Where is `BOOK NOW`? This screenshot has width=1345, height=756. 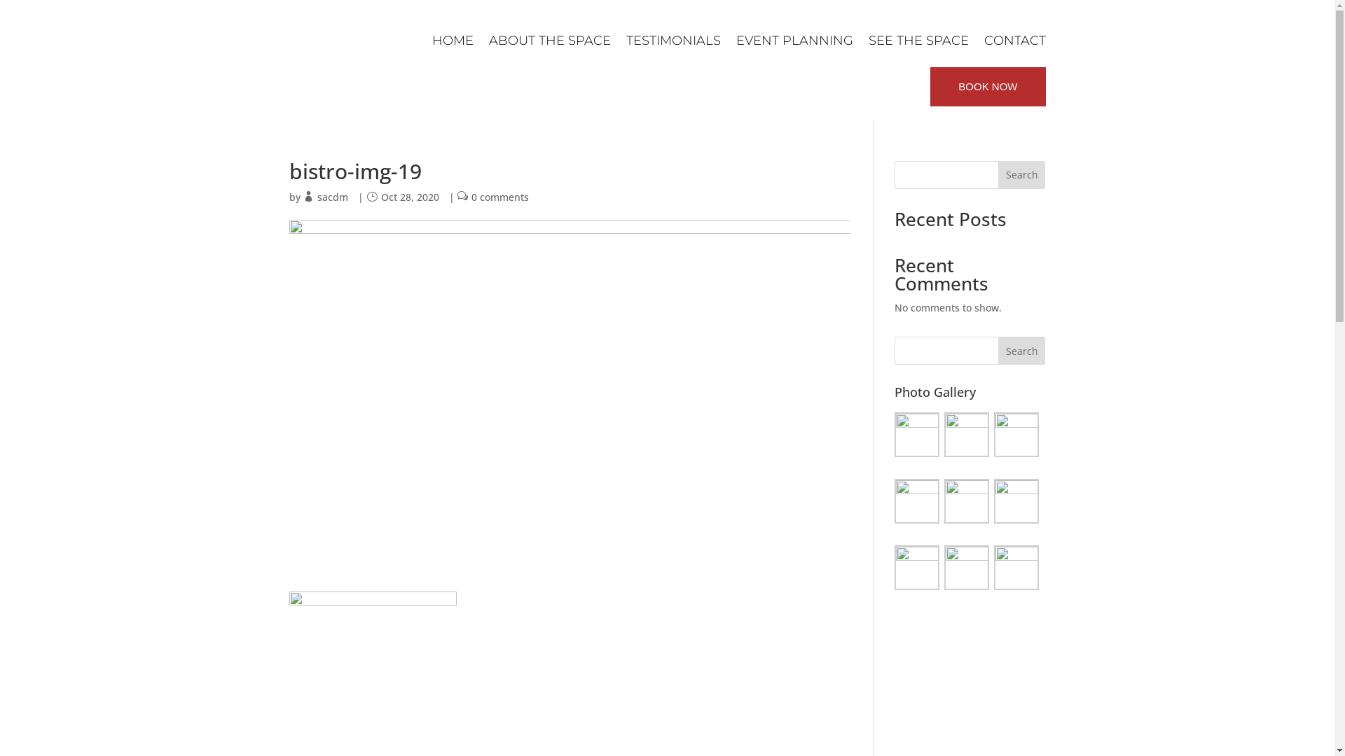 BOOK NOW is located at coordinates (988, 87).